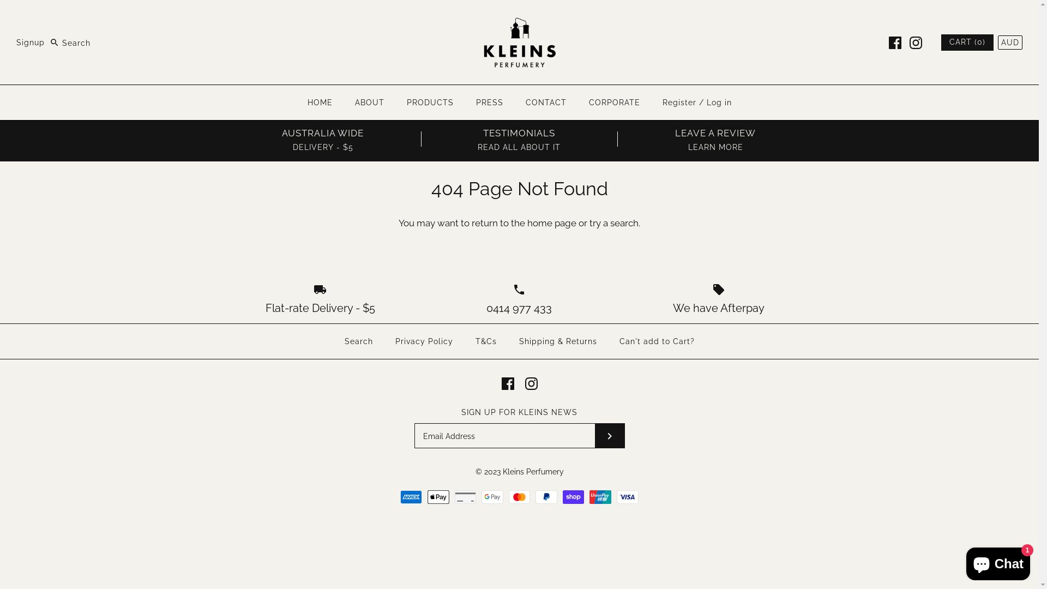  Describe the element at coordinates (430, 103) in the screenshot. I see `PRODUCTS` at that location.